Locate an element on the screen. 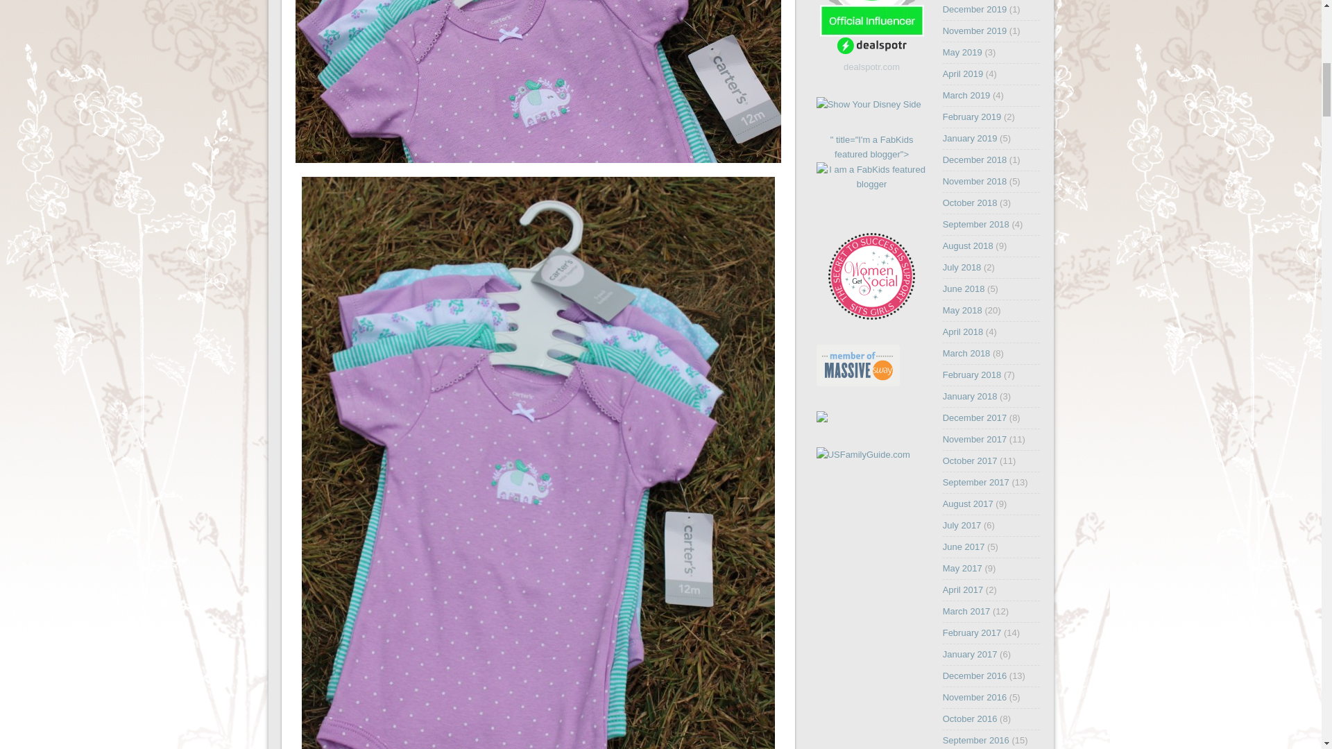  I Have Massive Sway is located at coordinates (857, 383).